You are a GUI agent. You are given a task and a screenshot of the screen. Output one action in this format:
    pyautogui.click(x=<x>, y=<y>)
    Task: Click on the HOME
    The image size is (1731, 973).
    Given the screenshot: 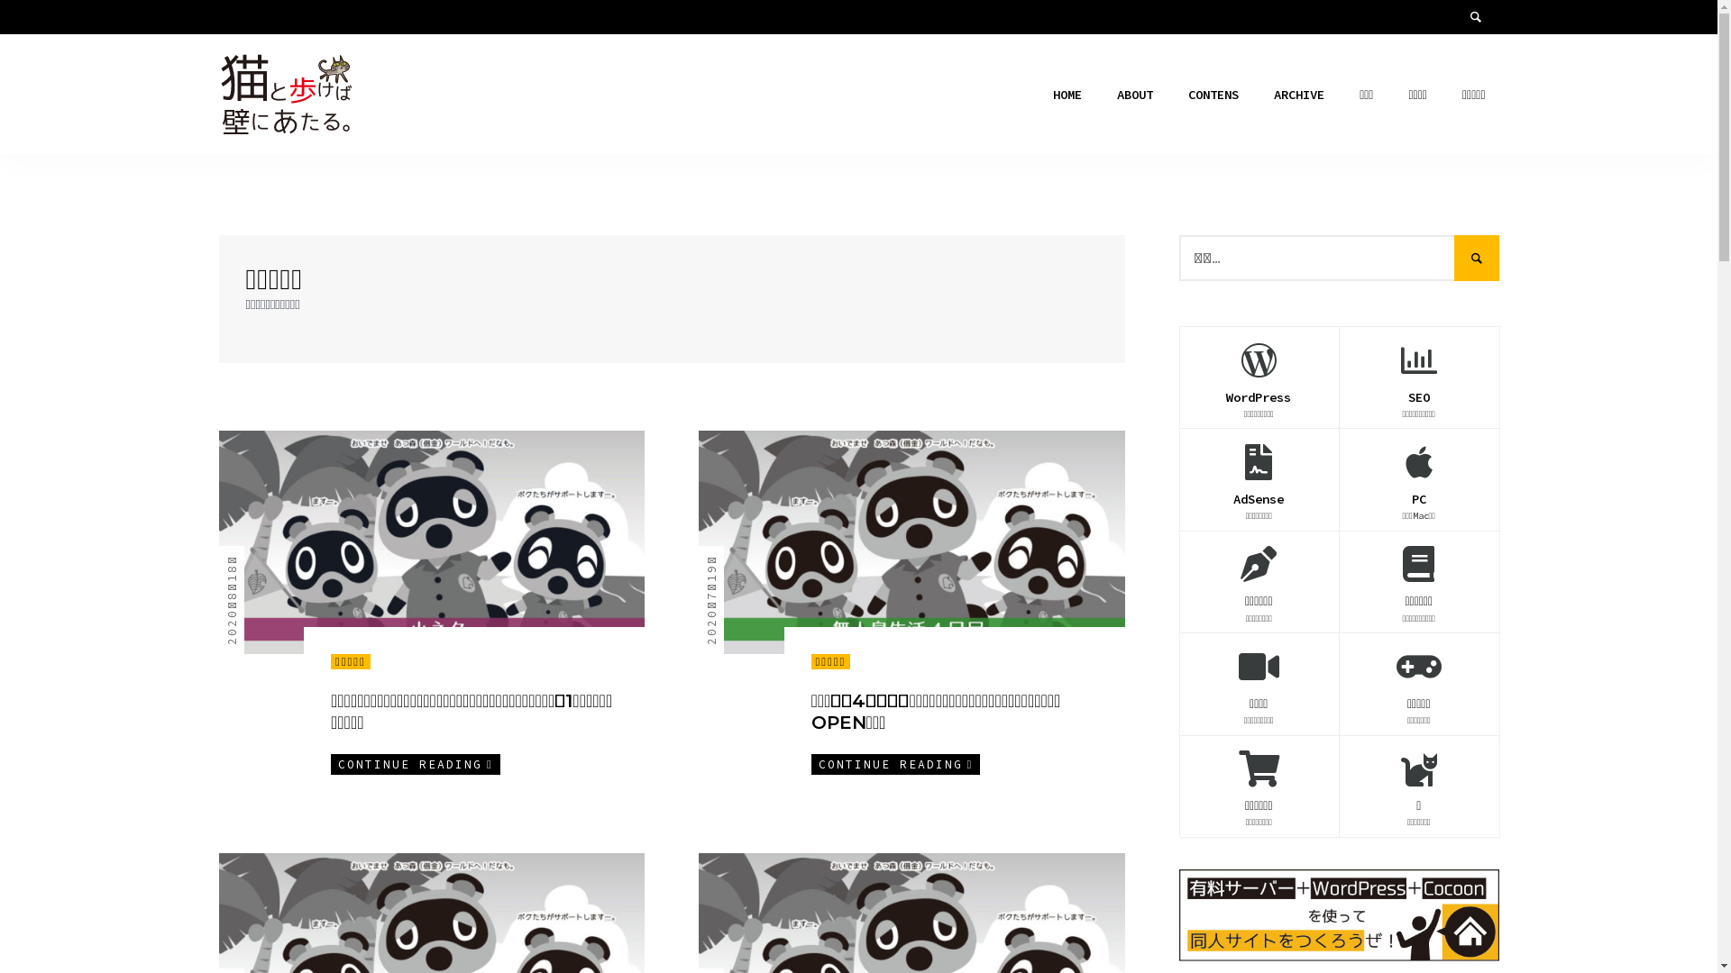 What is the action you would take?
    pyautogui.click(x=1067, y=94)
    